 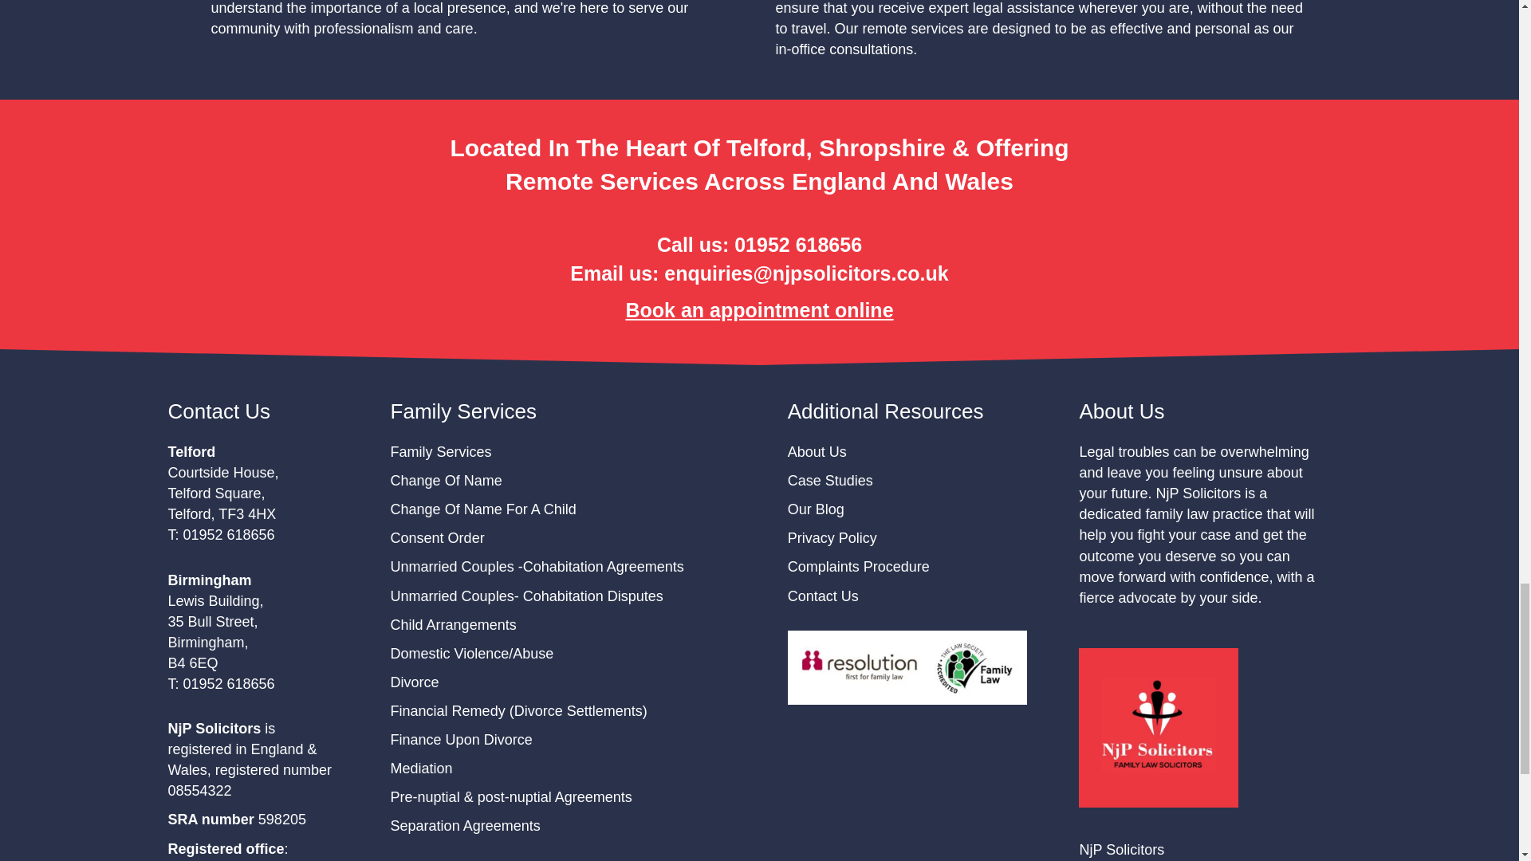 What do you see at coordinates (830, 480) in the screenshot?
I see `Case Studies` at bounding box center [830, 480].